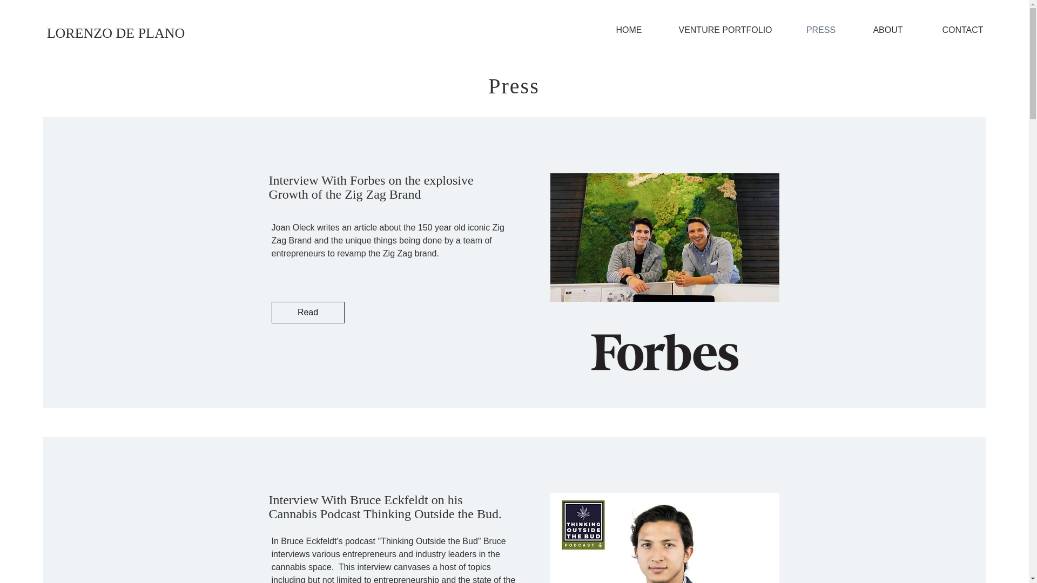 This screenshot has height=583, width=1037. I want to click on CONTACT, so click(962, 30).